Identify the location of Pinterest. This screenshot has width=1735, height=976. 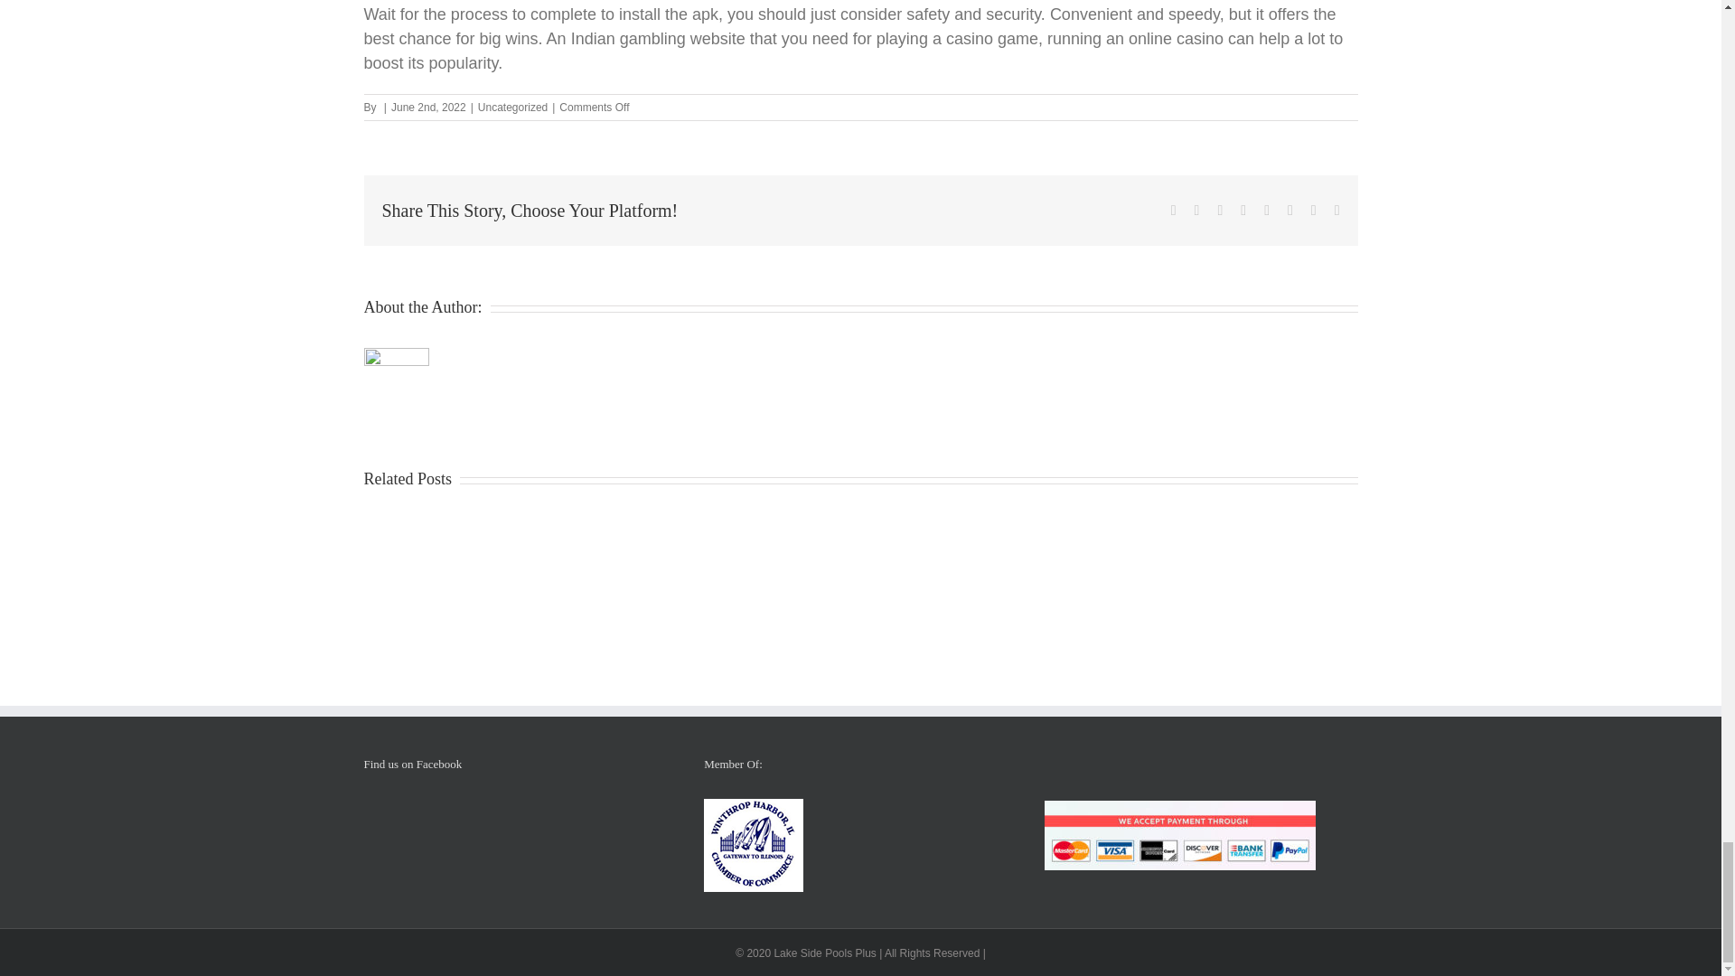
(1290, 210).